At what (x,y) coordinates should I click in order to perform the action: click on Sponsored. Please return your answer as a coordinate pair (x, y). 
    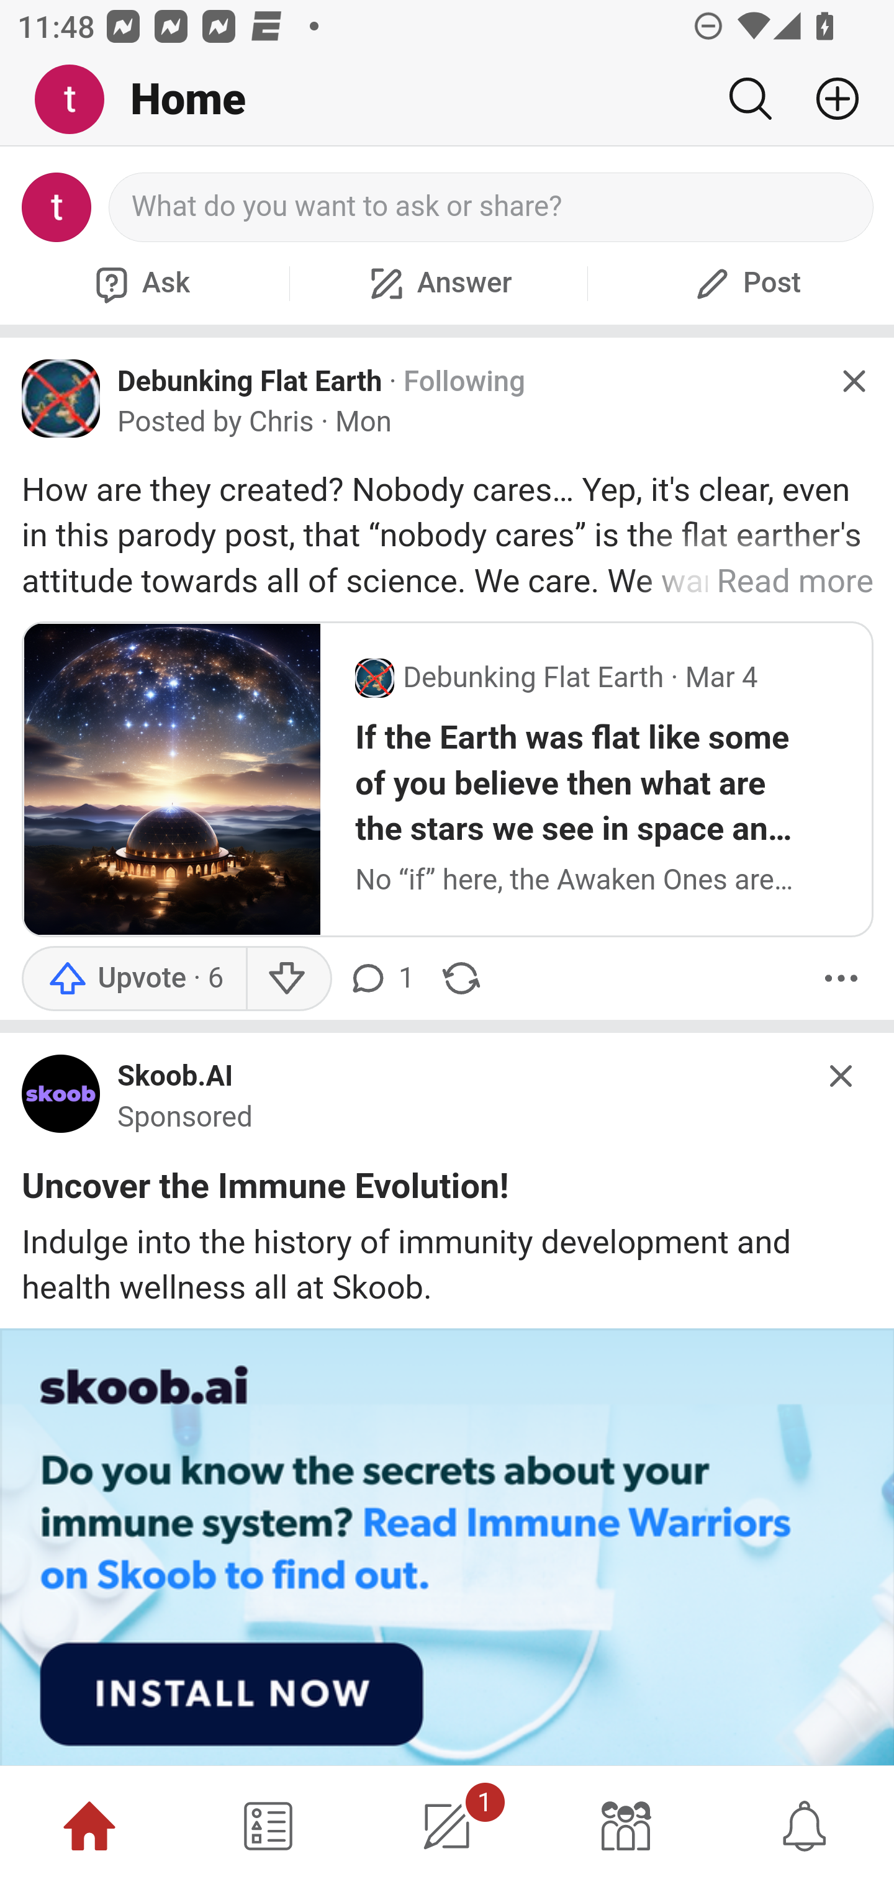
    Looking at the image, I should click on (185, 1118).